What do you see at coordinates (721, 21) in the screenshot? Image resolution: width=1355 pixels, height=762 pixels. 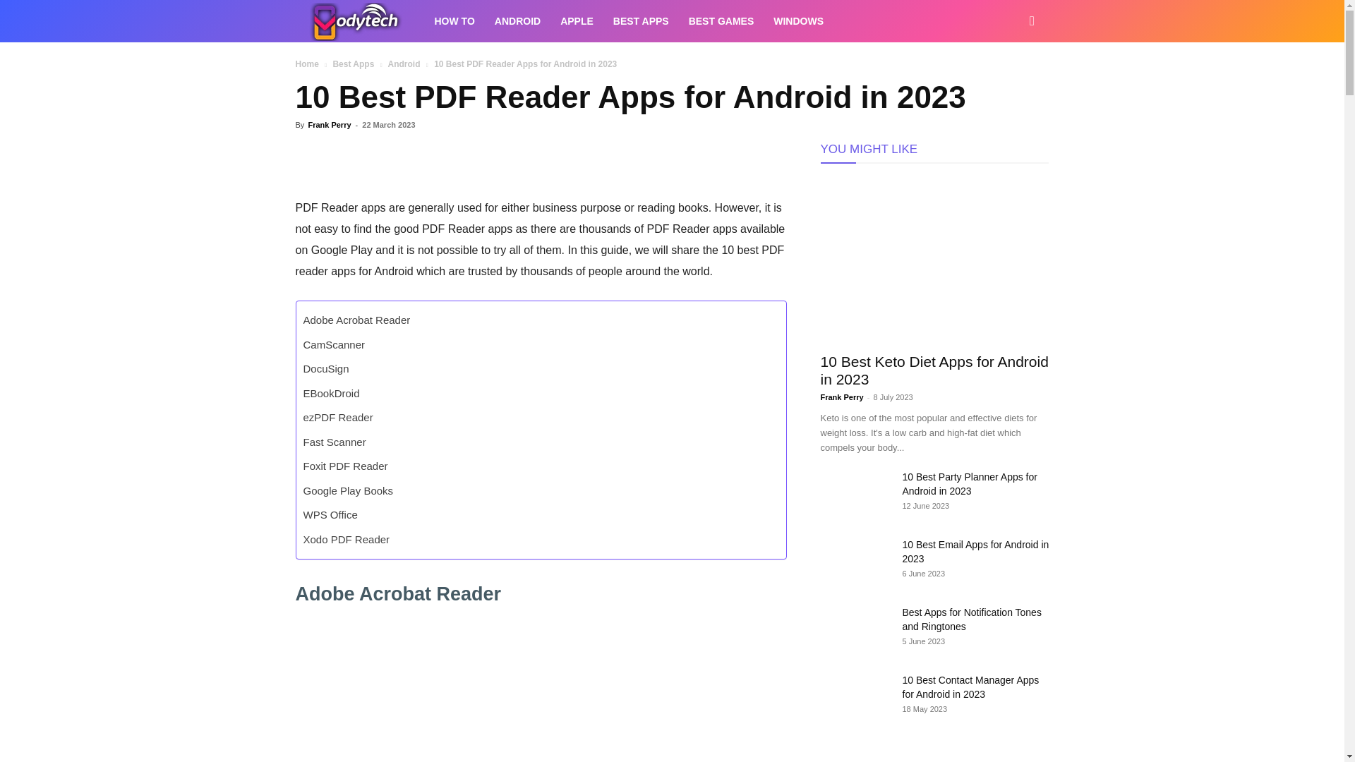 I see `BEST GAMES` at bounding box center [721, 21].